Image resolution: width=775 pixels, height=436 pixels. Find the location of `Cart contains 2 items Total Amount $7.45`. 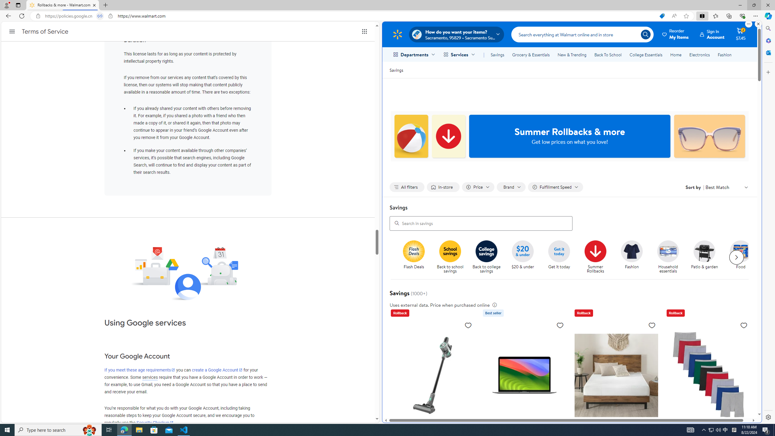

Cart contains 2 items Total Amount $7.45 is located at coordinates (741, 34).